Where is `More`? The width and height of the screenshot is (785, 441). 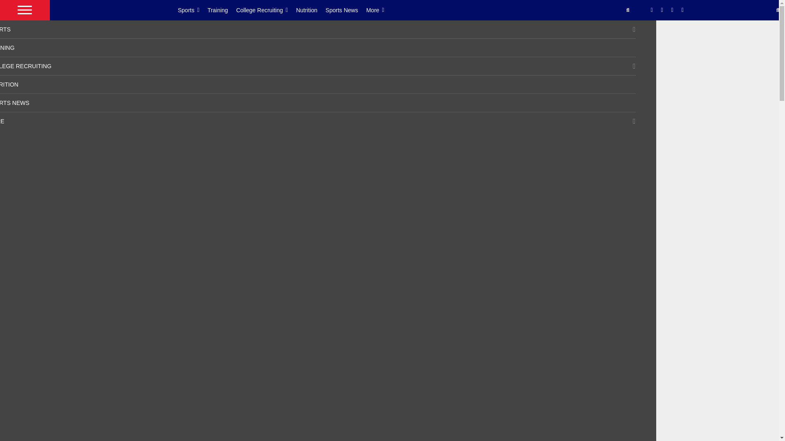 More is located at coordinates (379, 10).